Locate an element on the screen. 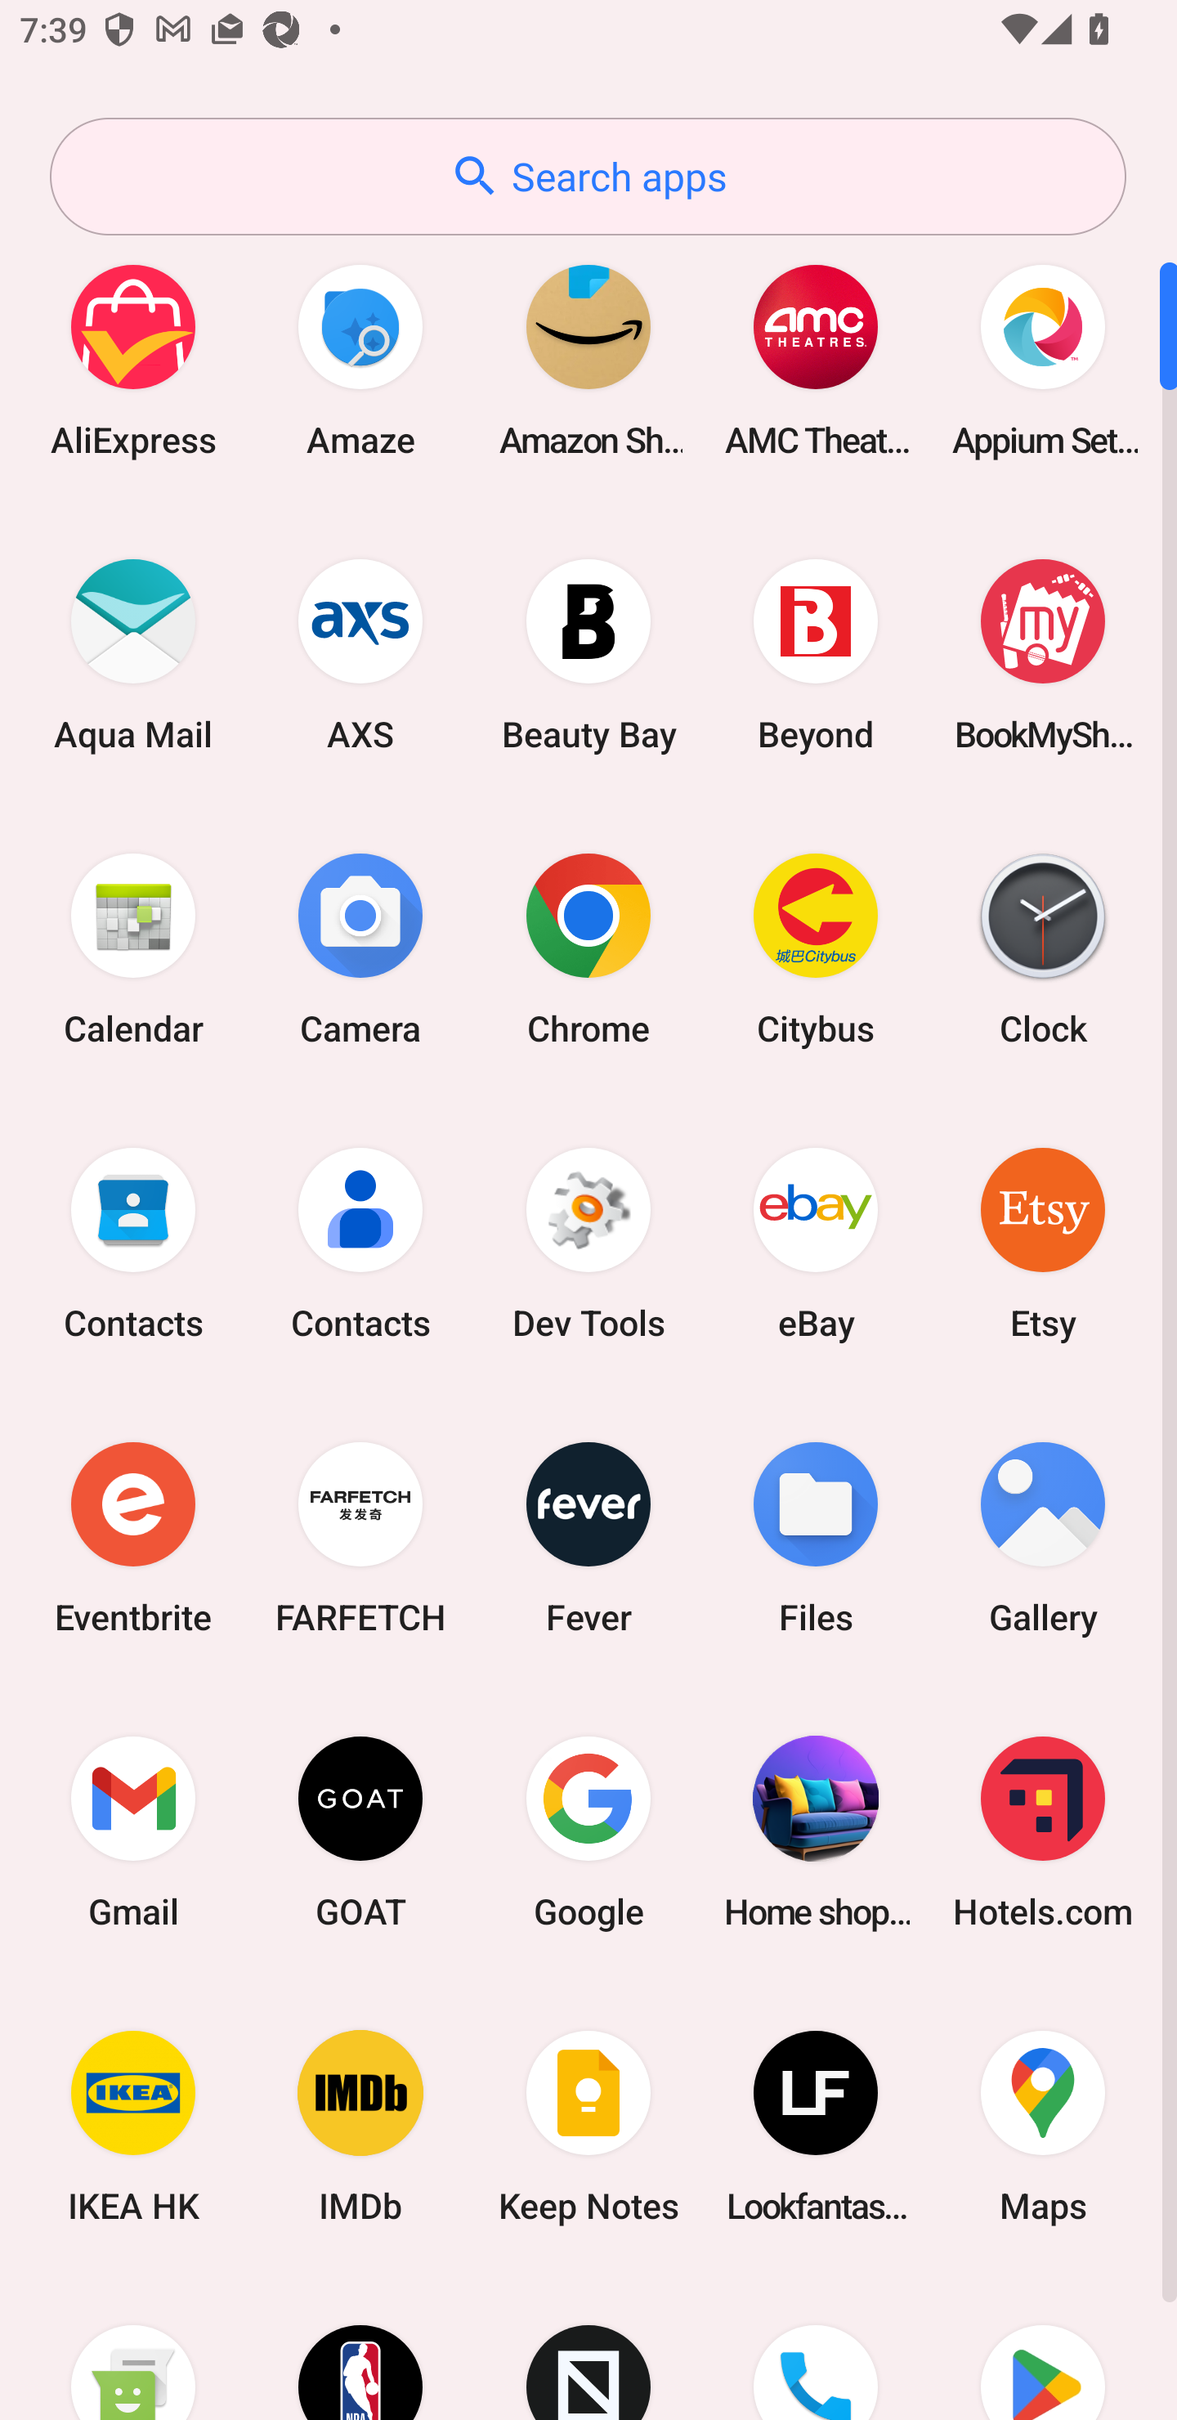 This screenshot has height=2420, width=1177. Aqua Mail is located at coordinates (133, 654).